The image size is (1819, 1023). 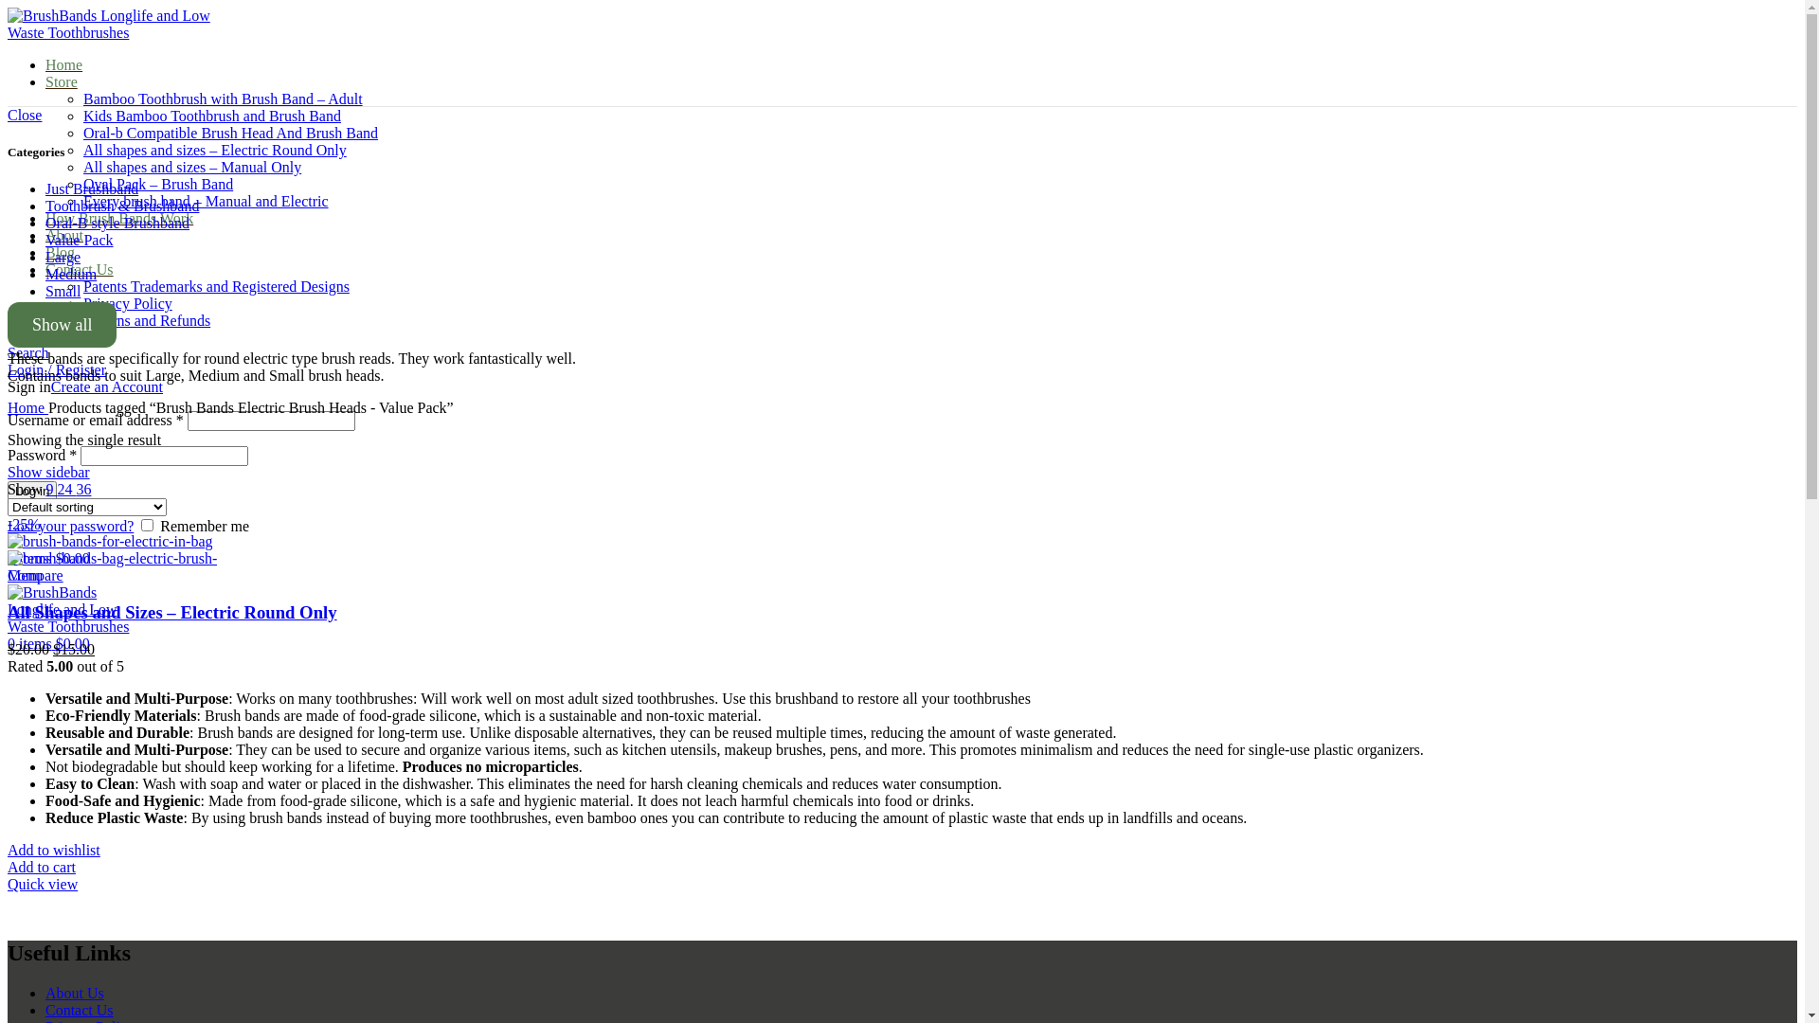 I want to click on Large, so click(x=63, y=258).